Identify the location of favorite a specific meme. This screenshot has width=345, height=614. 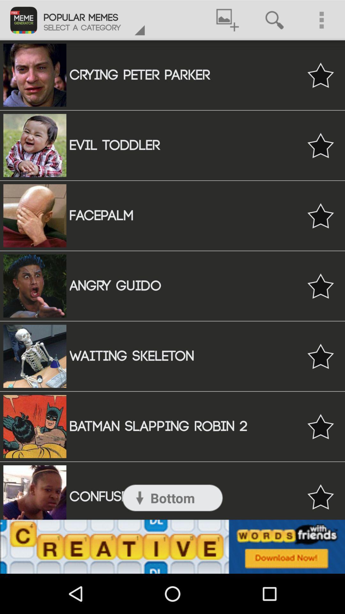
(321, 427).